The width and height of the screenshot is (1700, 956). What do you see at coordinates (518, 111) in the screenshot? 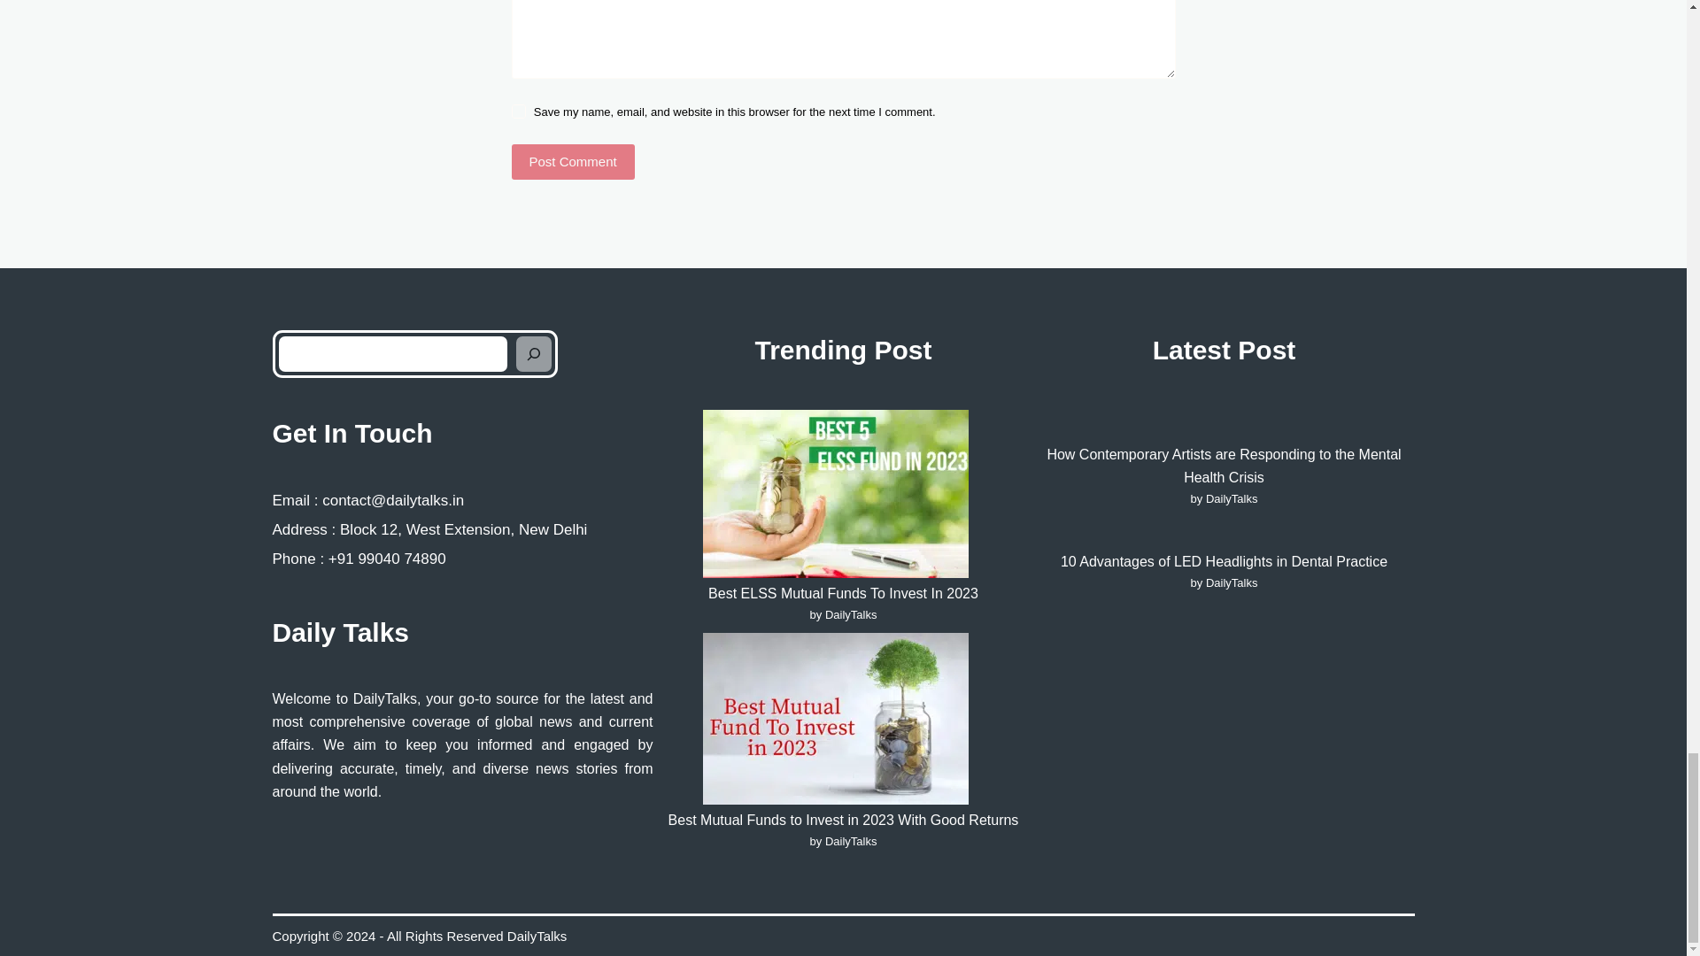
I see `yes` at bounding box center [518, 111].